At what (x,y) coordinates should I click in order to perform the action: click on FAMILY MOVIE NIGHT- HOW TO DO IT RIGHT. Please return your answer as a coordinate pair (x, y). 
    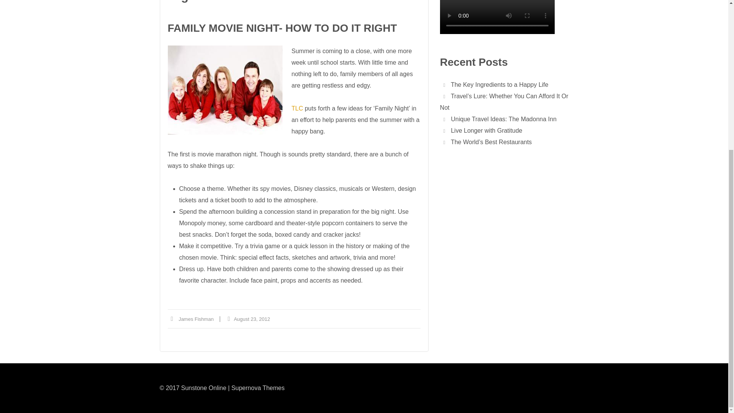
    Looking at the image, I should click on (282, 28).